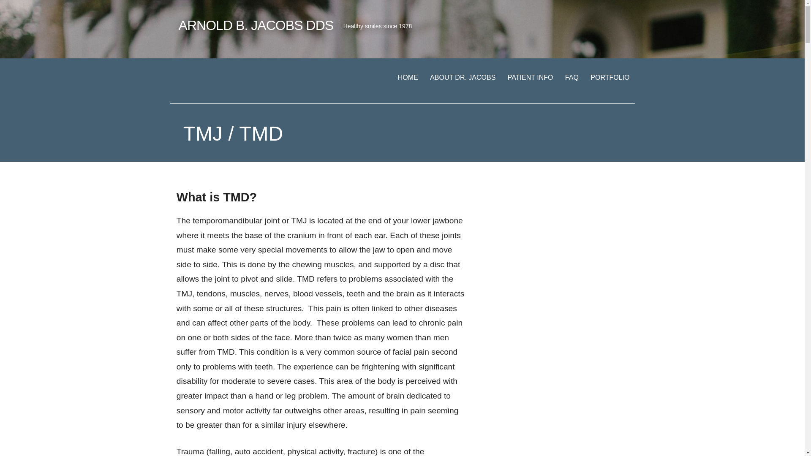 This screenshot has height=456, width=811. What do you see at coordinates (463, 77) in the screenshot?
I see `ABOUT DR. JACOBS` at bounding box center [463, 77].